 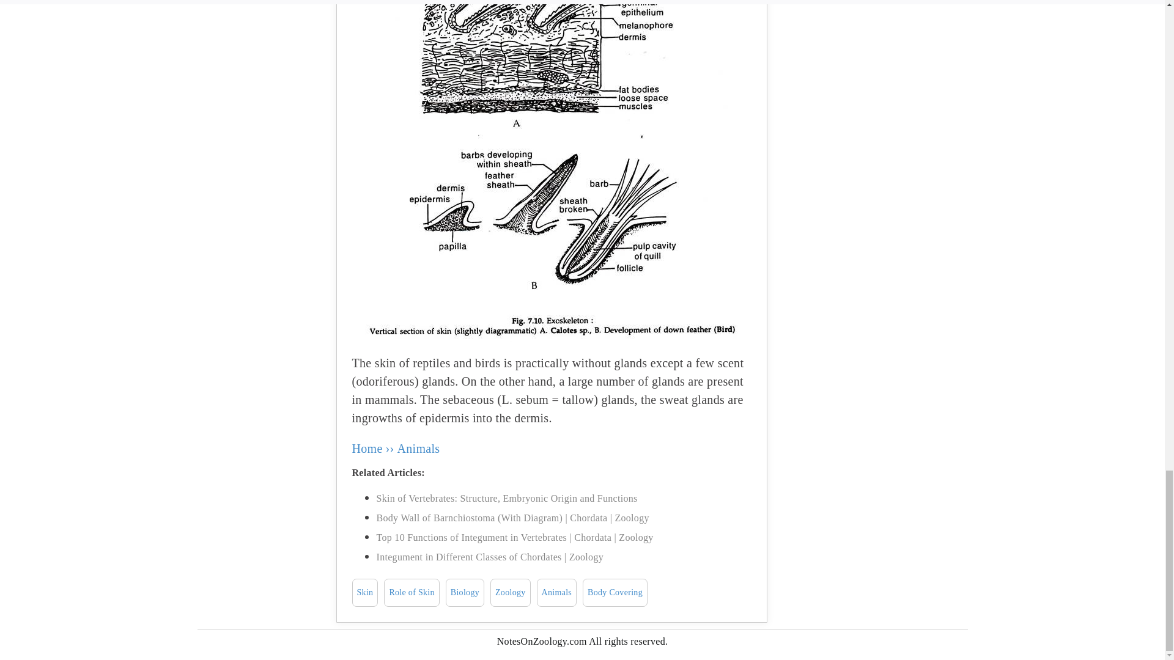 I want to click on Body Covering, so click(x=615, y=593).